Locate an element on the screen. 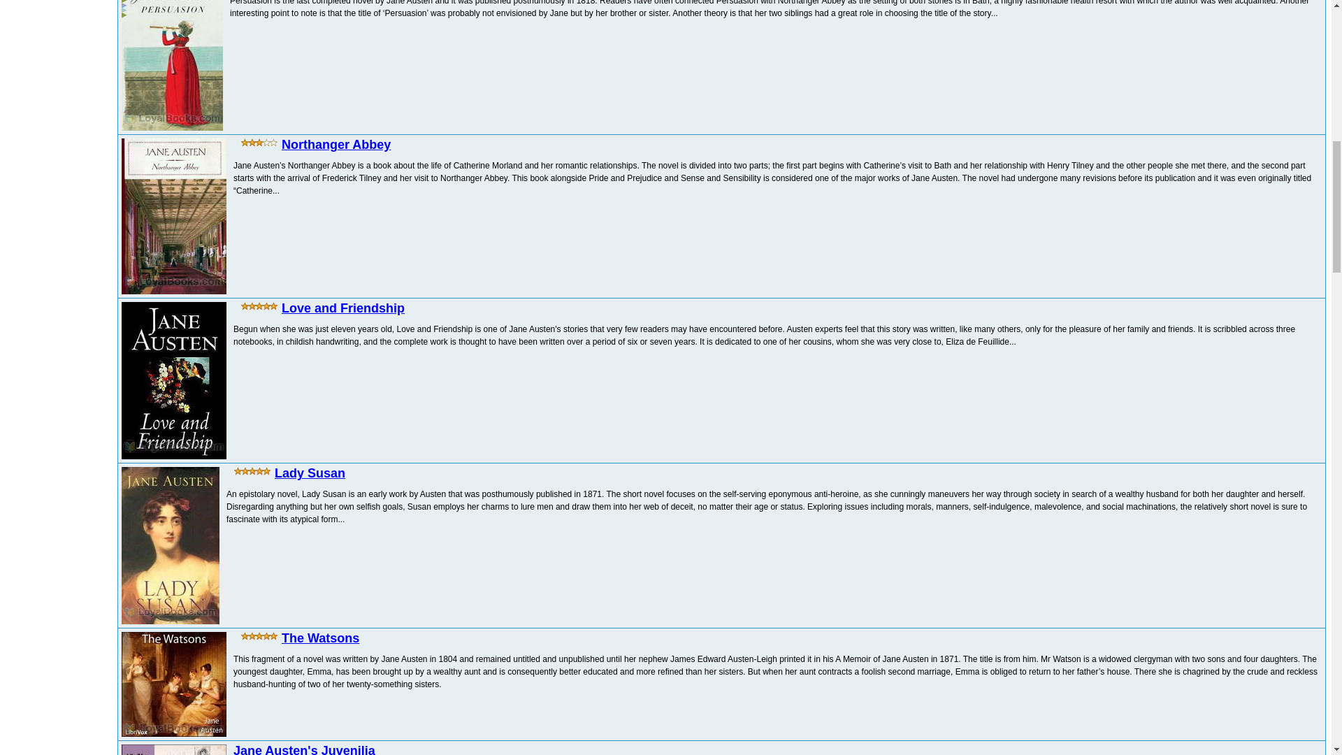 This screenshot has height=755, width=1342. The Watsons is located at coordinates (320, 638).